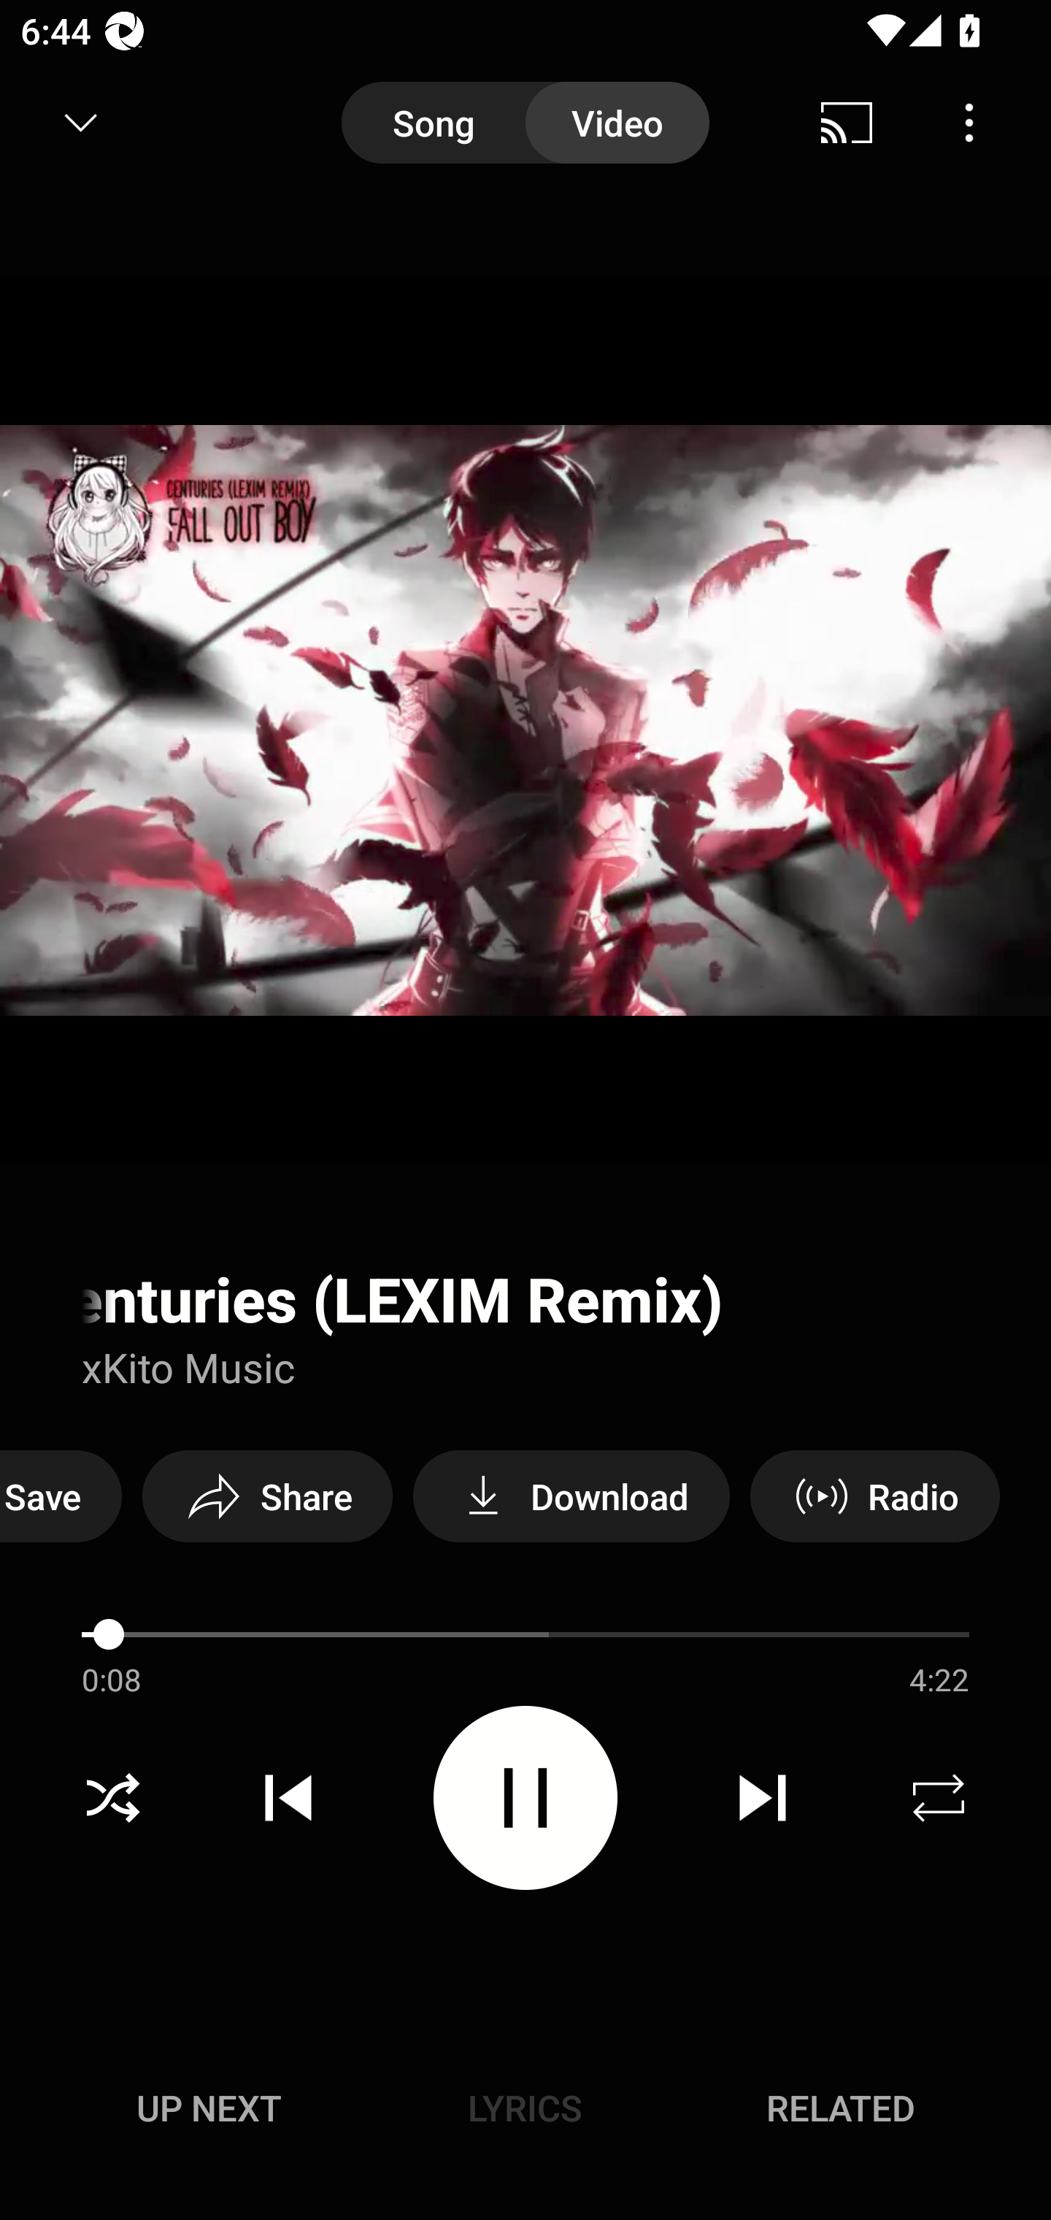 The height and width of the screenshot is (2220, 1051). I want to click on Related RELATED, so click(841, 2108).